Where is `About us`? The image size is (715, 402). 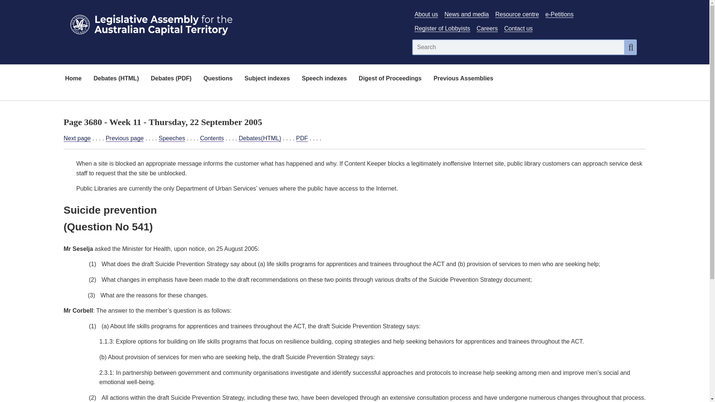 About us is located at coordinates (426, 14).